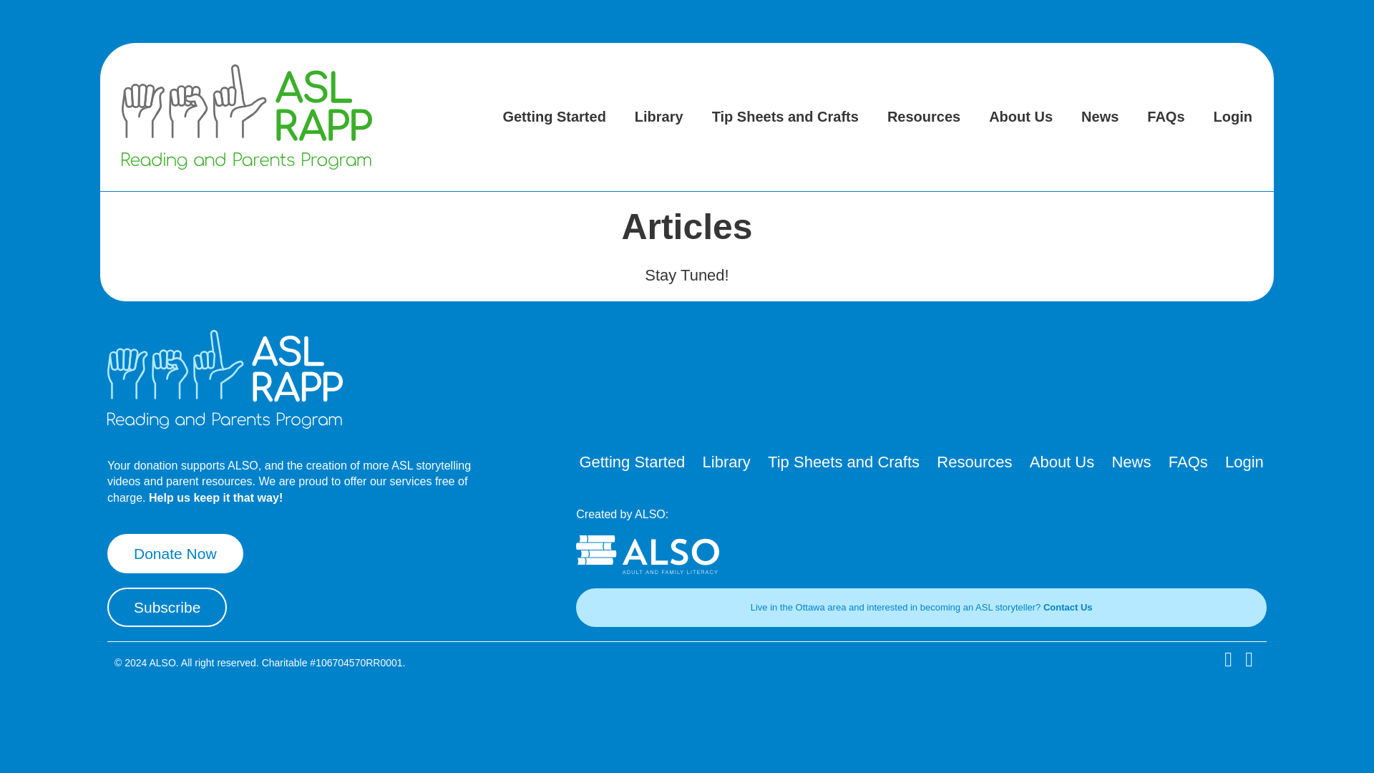 This screenshot has height=773, width=1374. What do you see at coordinates (1099, 116) in the screenshot?
I see `News` at bounding box center [1099, 116].